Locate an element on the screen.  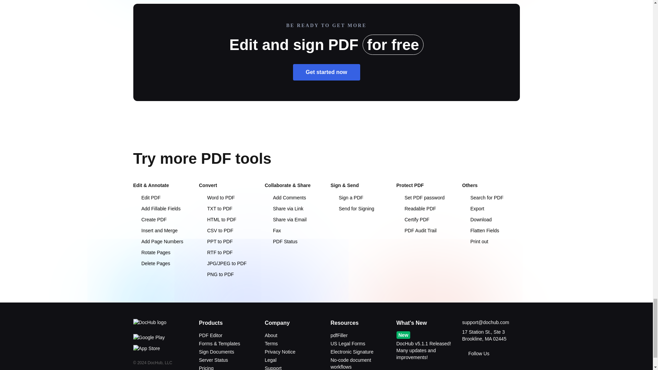
Add Page Numbers is located at coordinates (158, 241).